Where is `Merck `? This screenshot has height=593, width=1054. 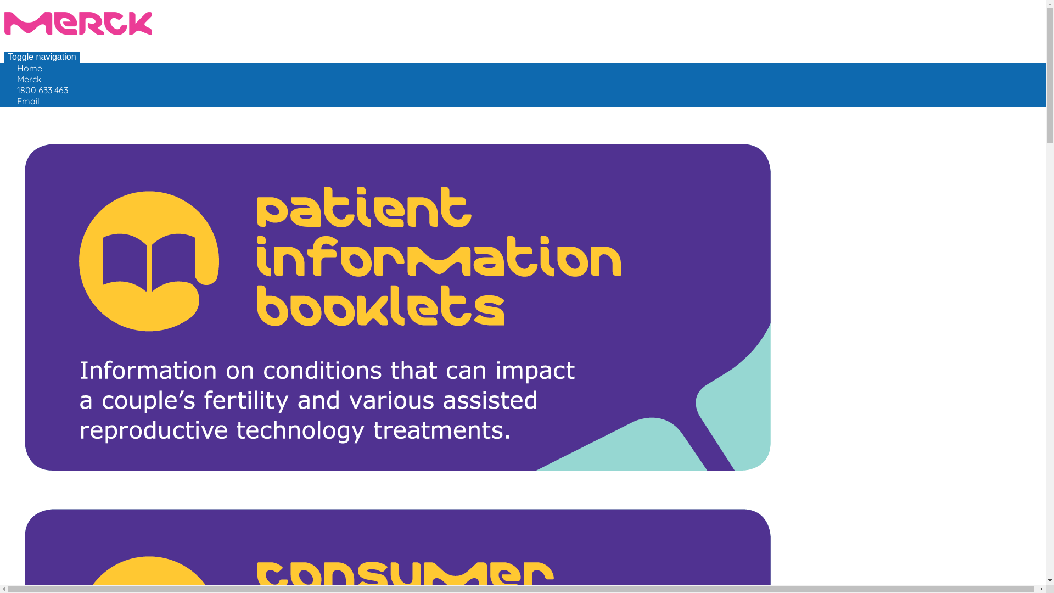 Merck  is located at coordinates (78, 24).